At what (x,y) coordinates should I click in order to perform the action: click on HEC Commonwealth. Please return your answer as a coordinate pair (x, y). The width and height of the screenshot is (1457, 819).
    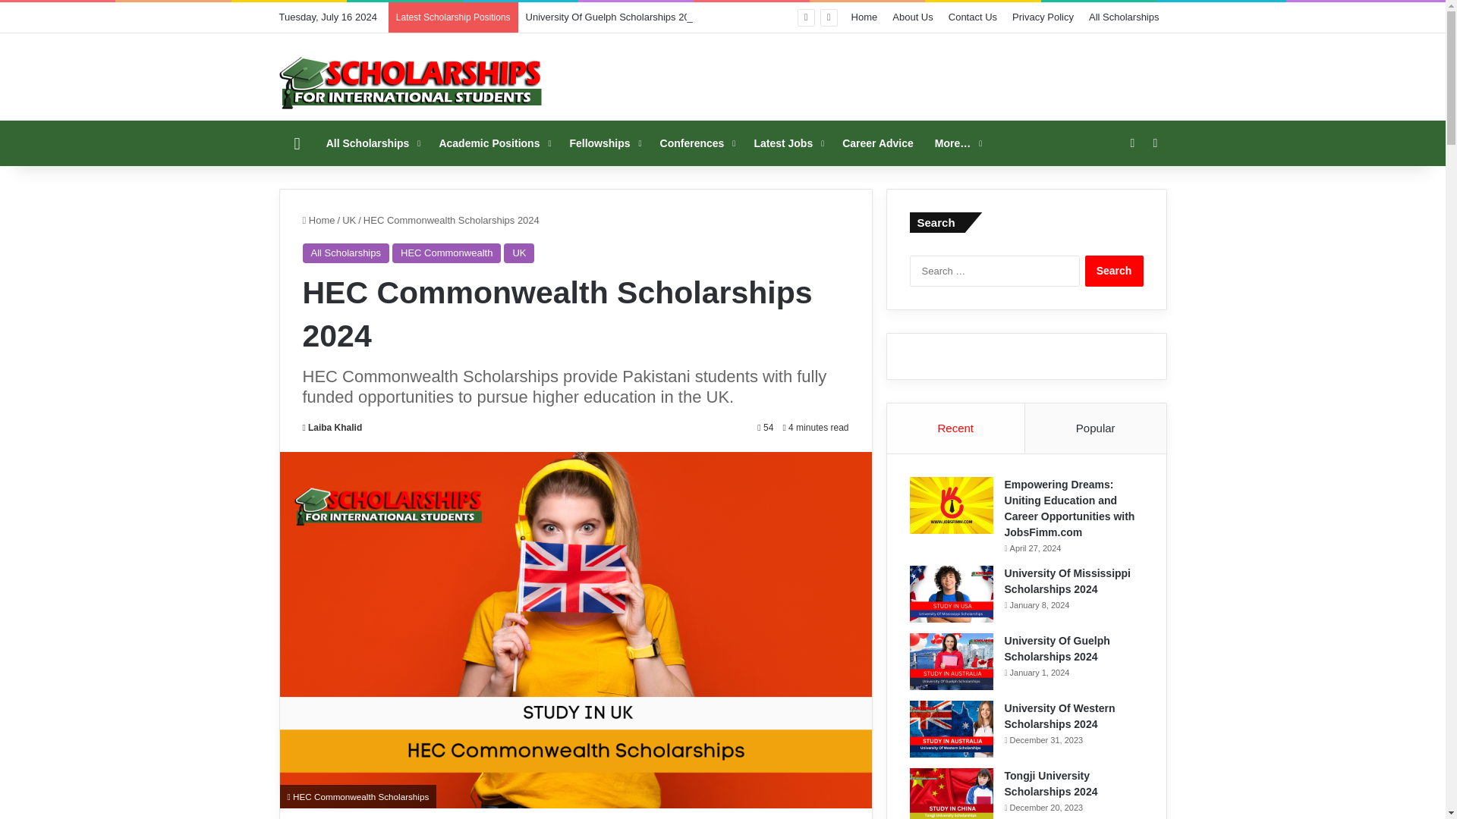
    Looking at the image, I should click on (446, 253).